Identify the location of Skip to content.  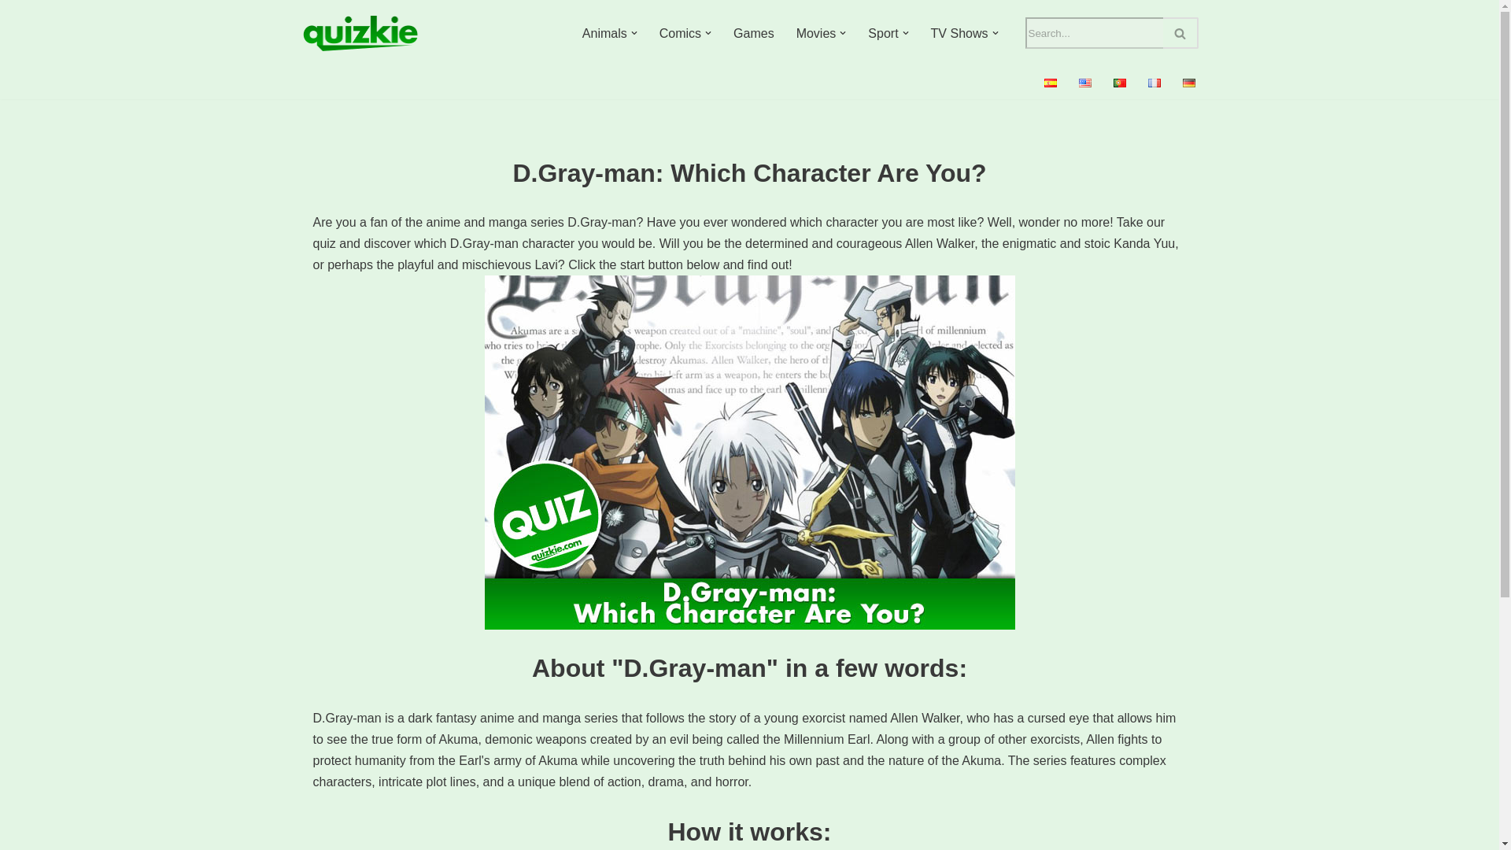
(12, 33).